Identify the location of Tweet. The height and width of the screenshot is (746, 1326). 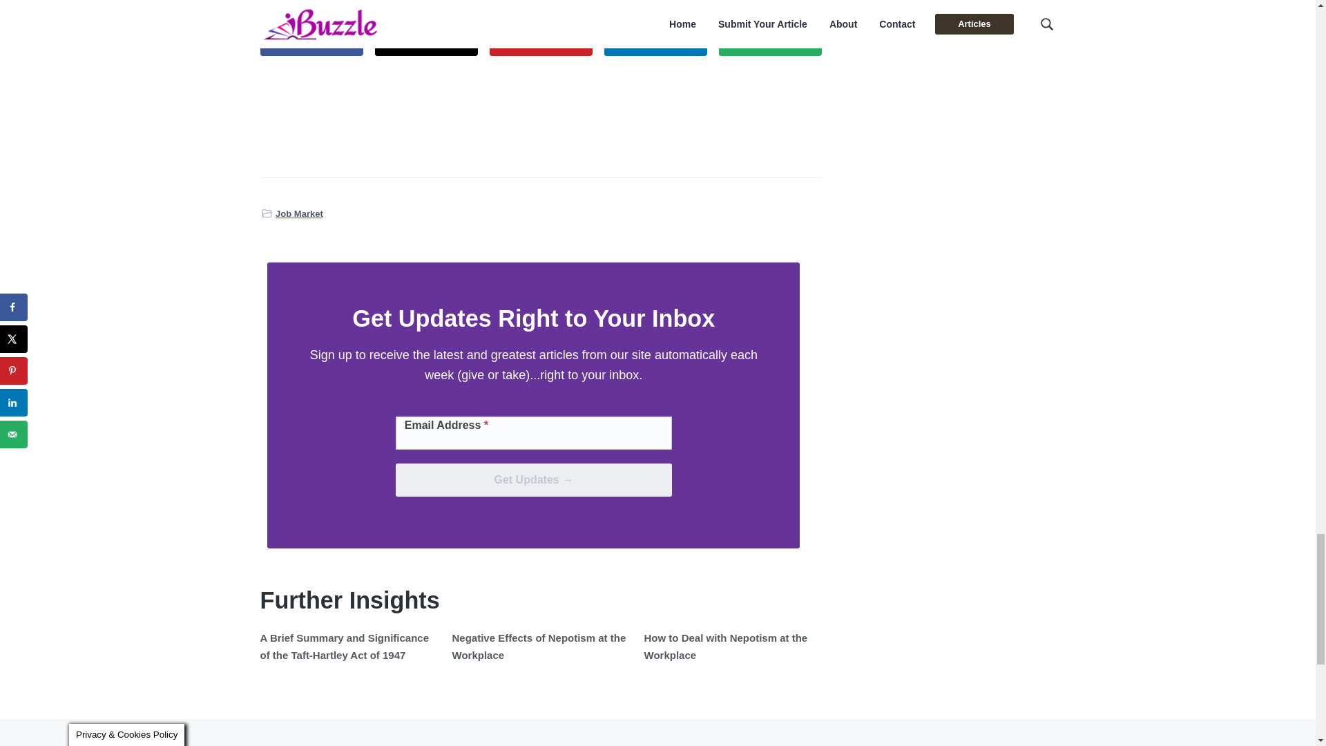
(427, 42).